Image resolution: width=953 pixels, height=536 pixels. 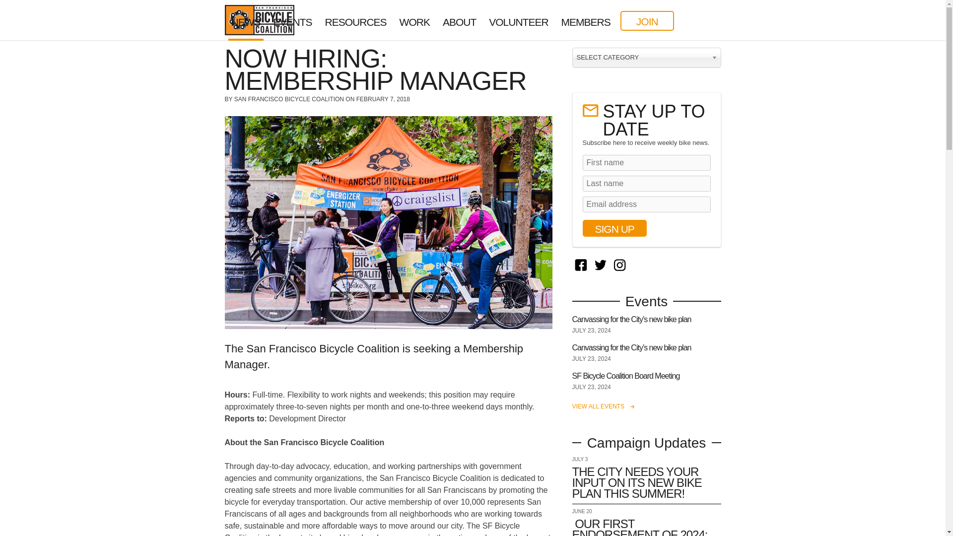 What do you see at coordinates (246, 22) in the screenshot?
I see `NEWS` at bounding box center [246, 22].